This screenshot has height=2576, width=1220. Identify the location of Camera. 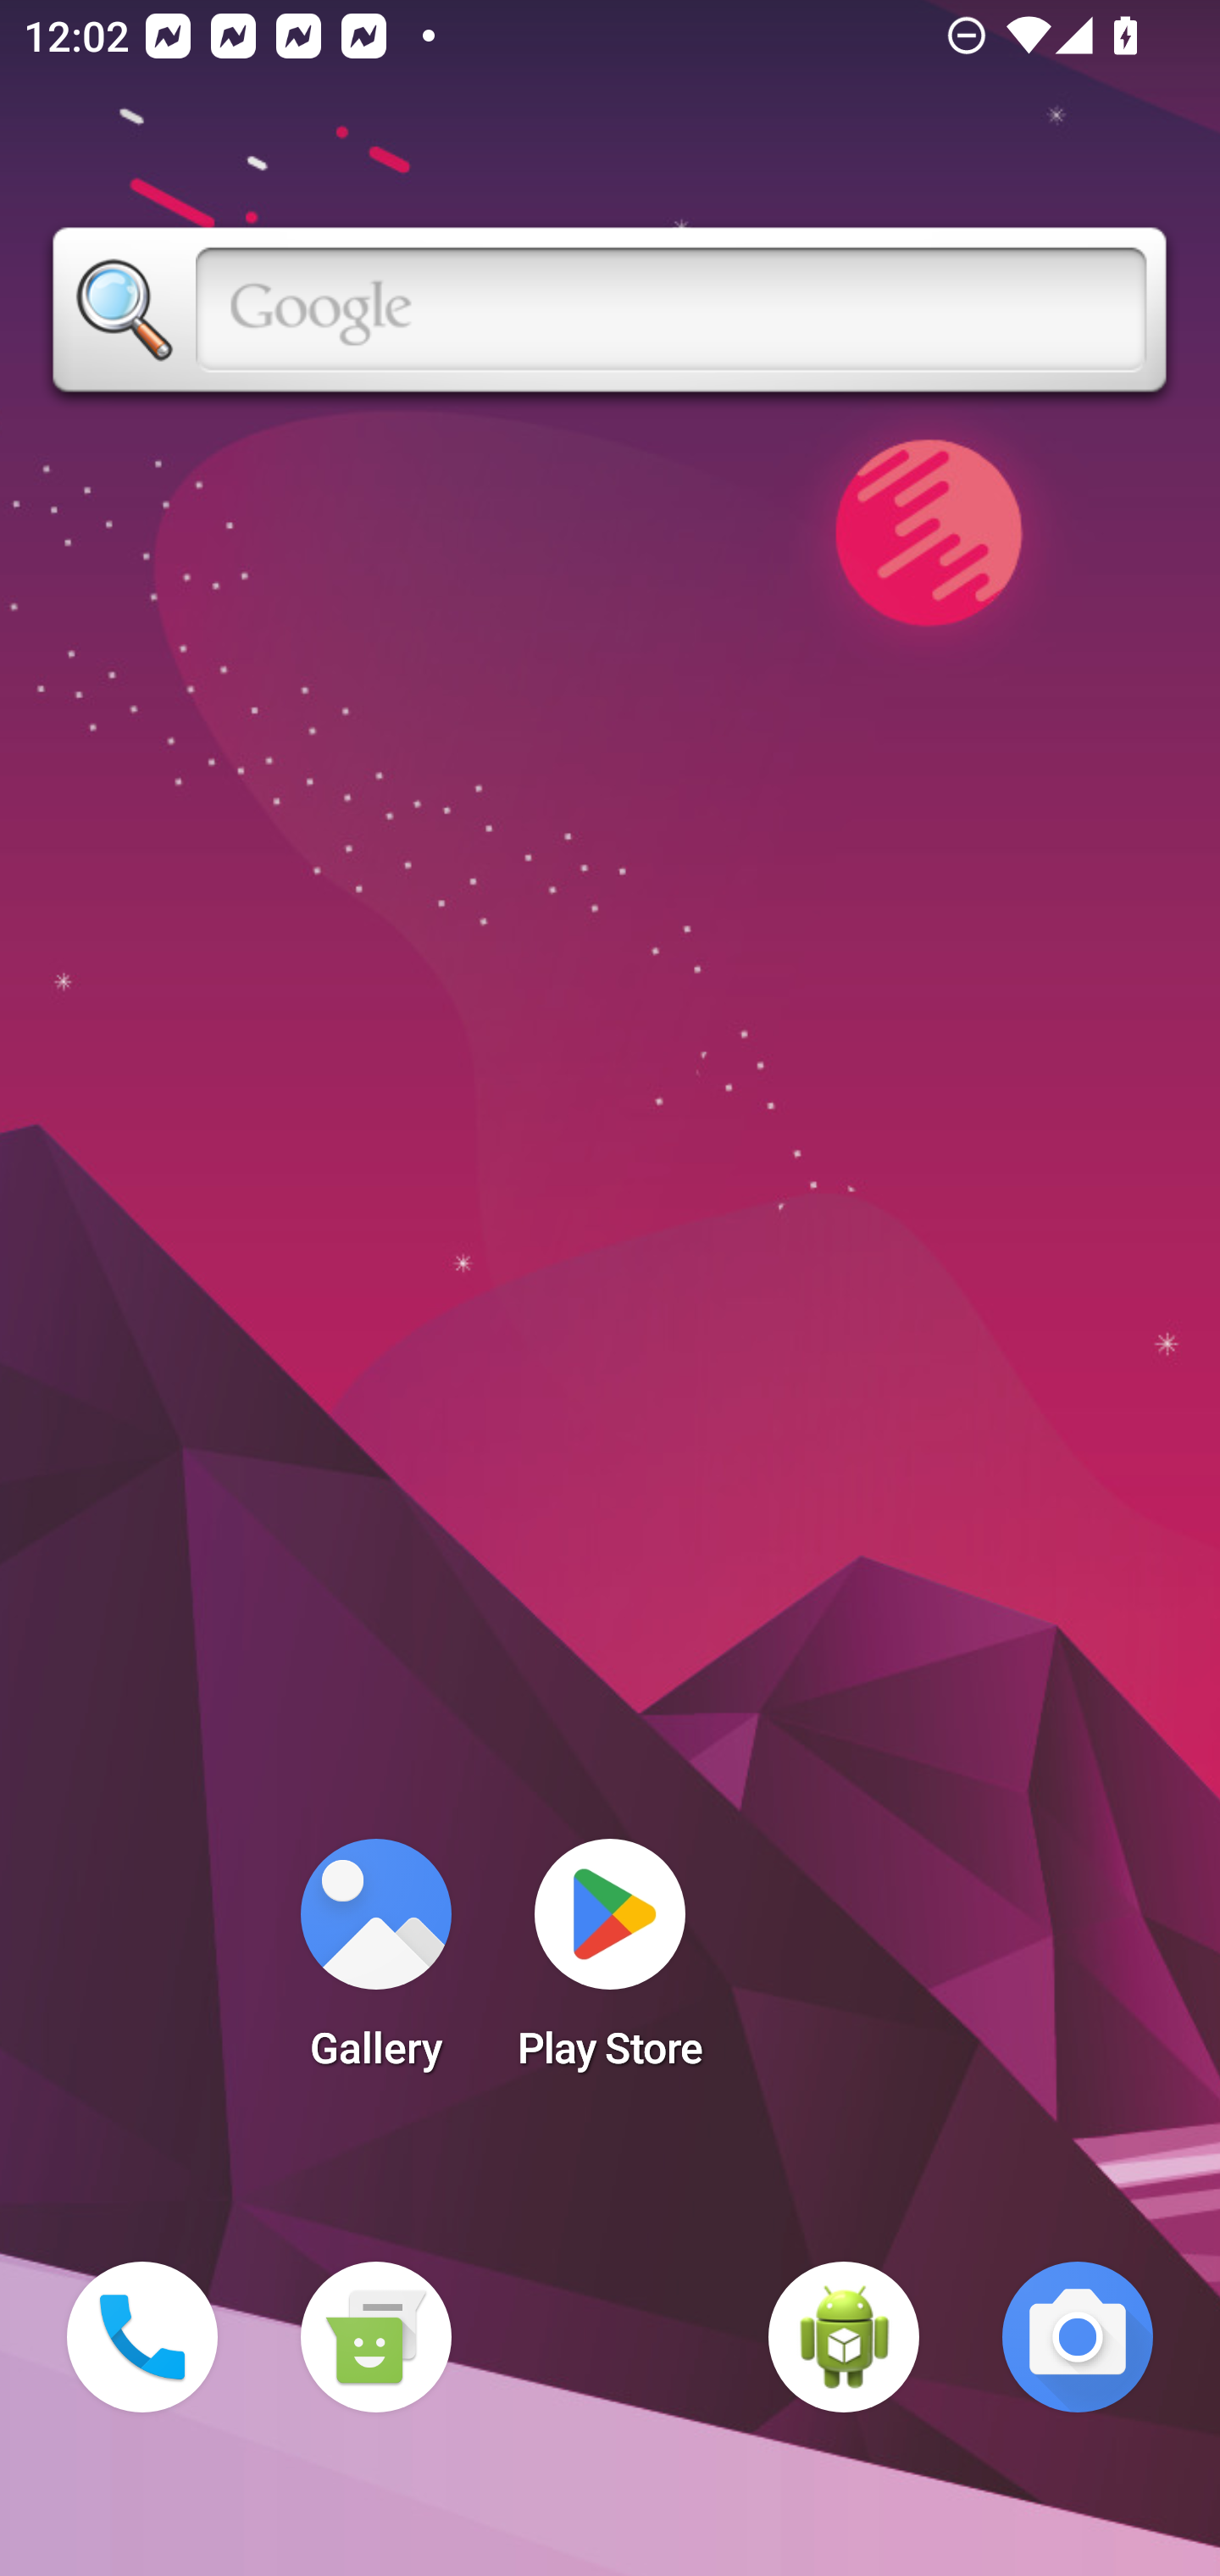
(1078, 2337).